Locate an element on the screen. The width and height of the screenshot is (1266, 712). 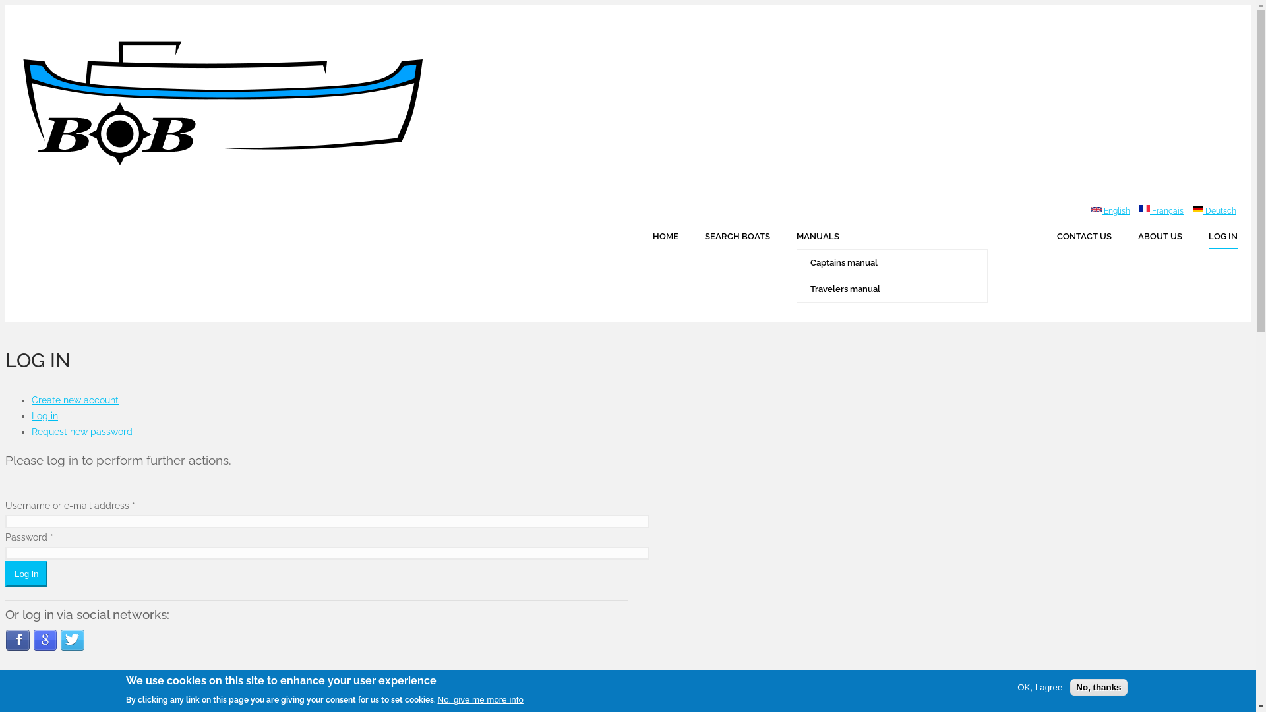
ABOUT US is located at coordinates (1160, 236).